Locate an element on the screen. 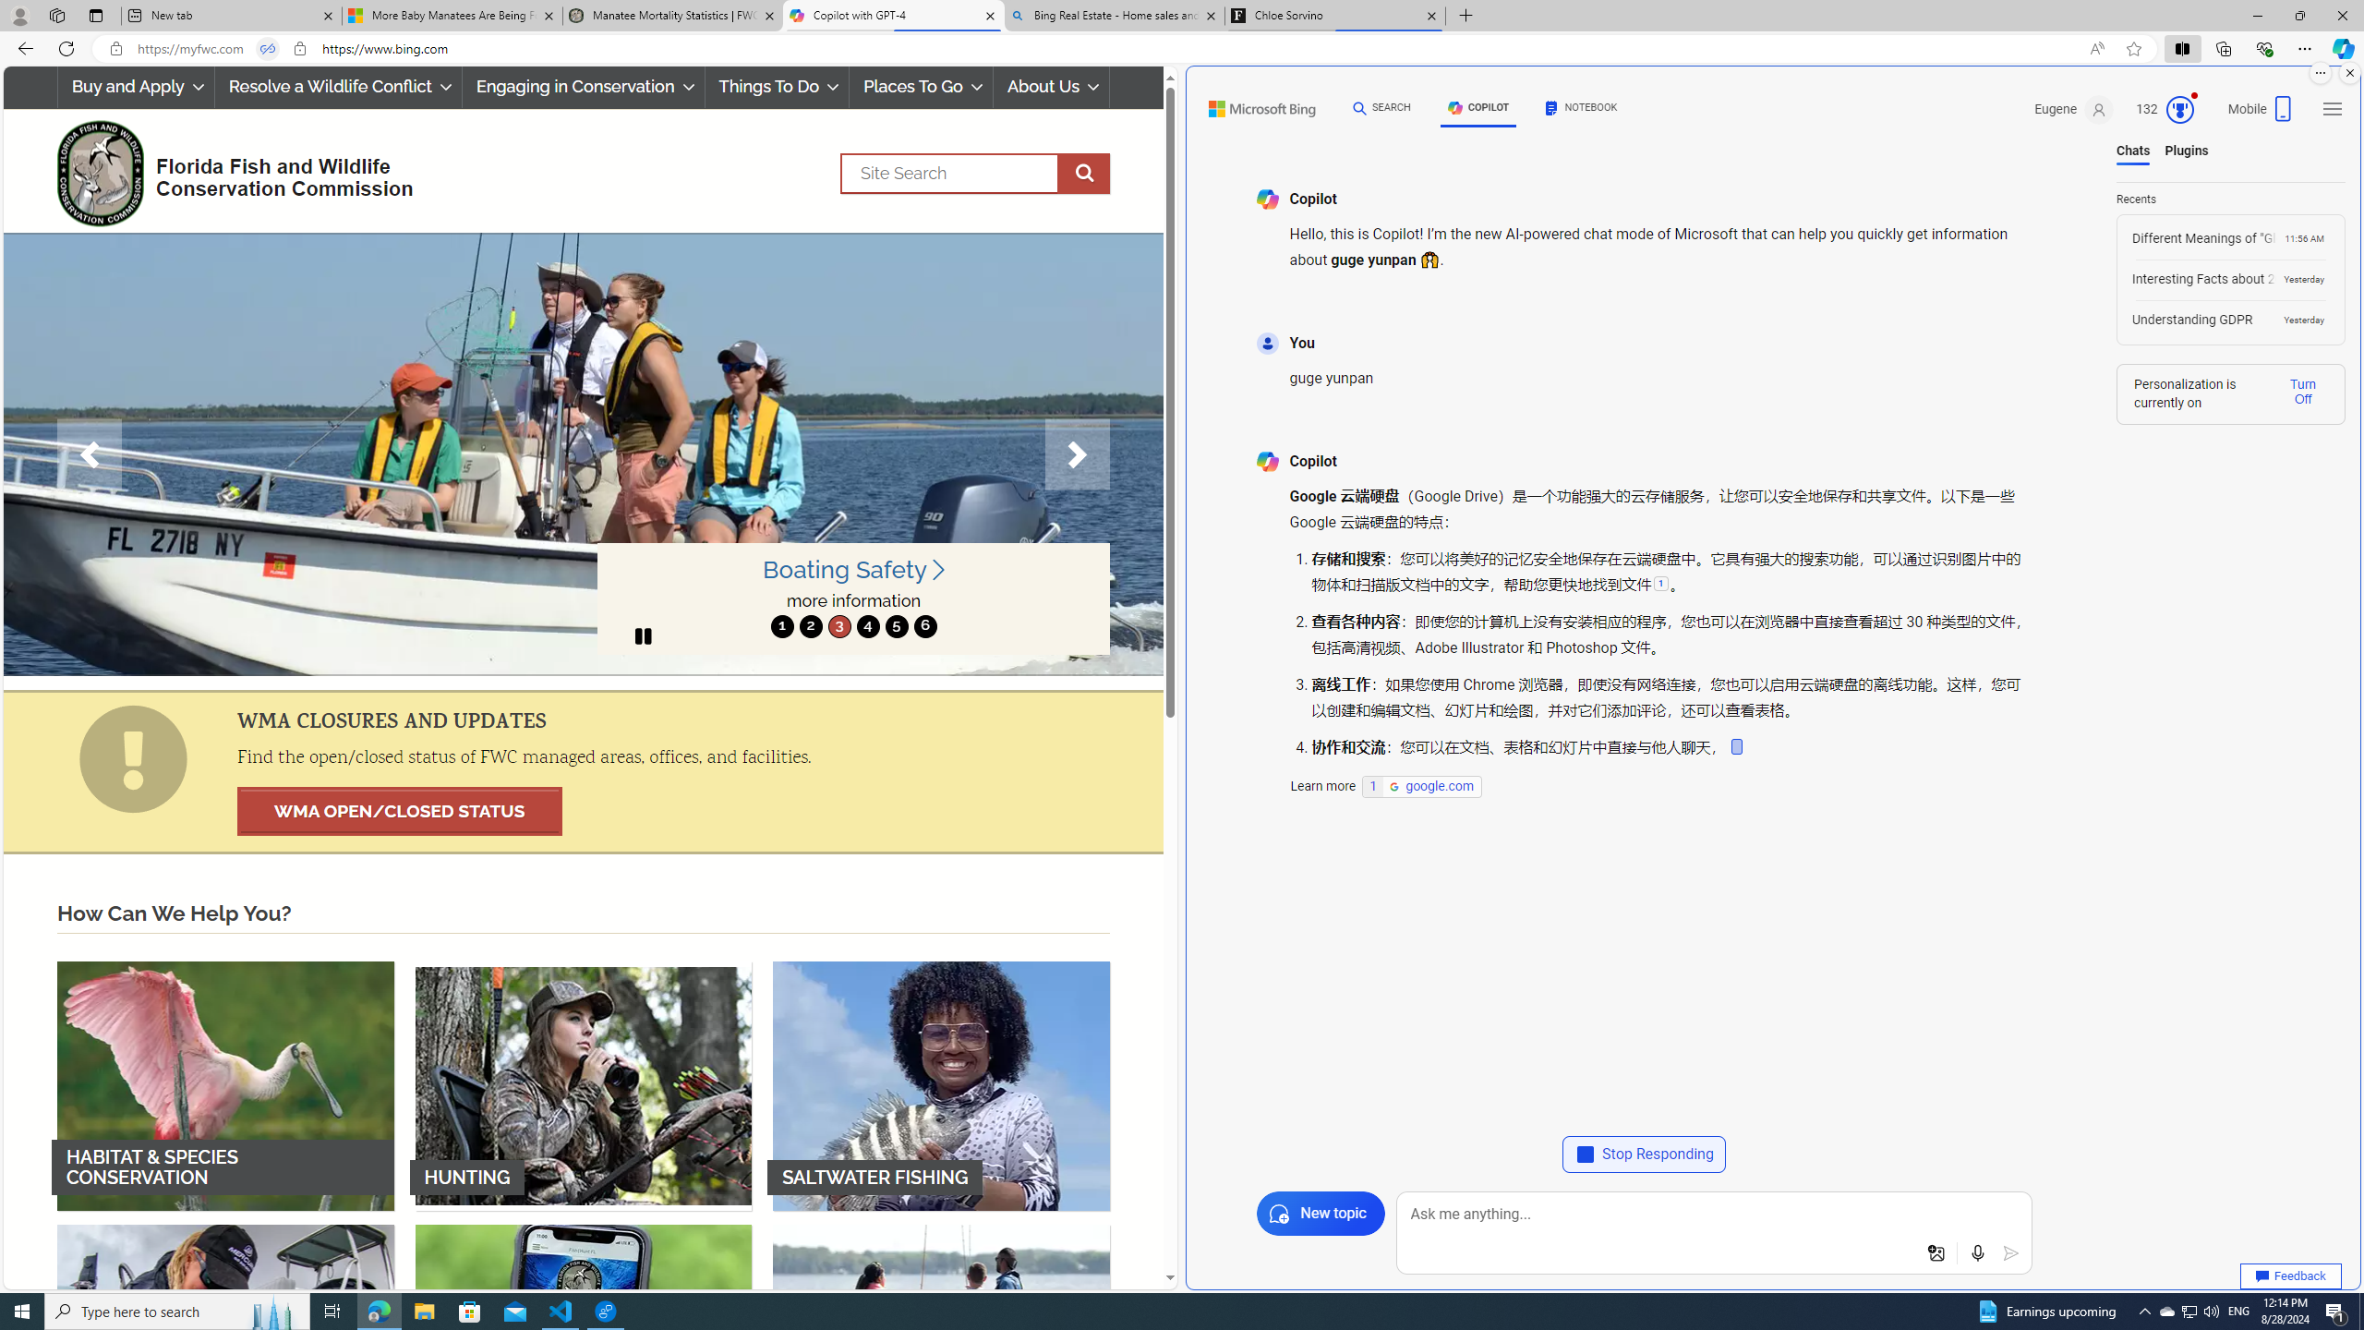 This screenshot has height=1330, width=2364. Microsoft Rewards 123 is located at coordinates (2166, 109).